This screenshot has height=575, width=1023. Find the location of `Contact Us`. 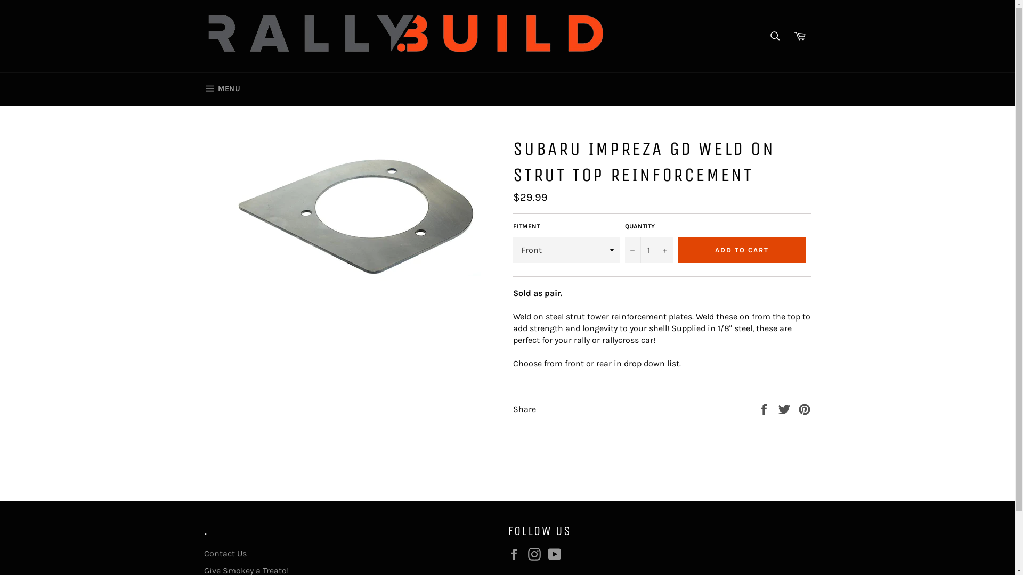

Contact Us is located at coordinates (225, 554).